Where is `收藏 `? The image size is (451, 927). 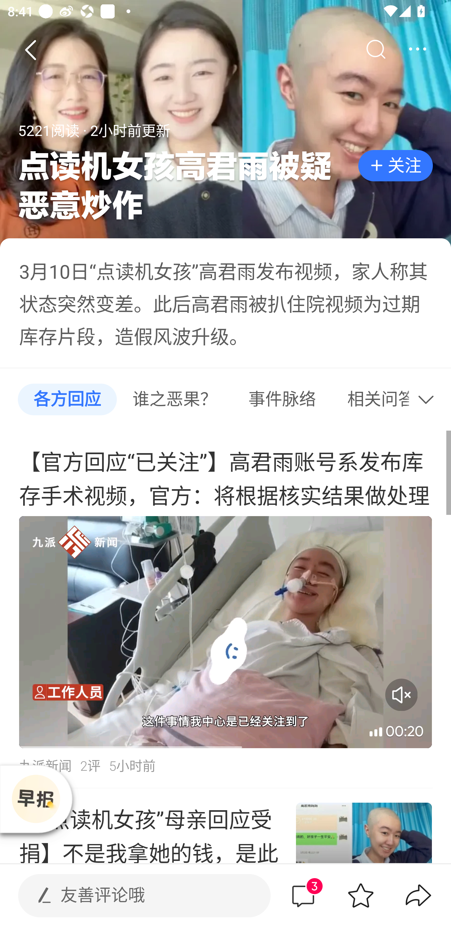
收藏  is located at coordinates (361, 895).